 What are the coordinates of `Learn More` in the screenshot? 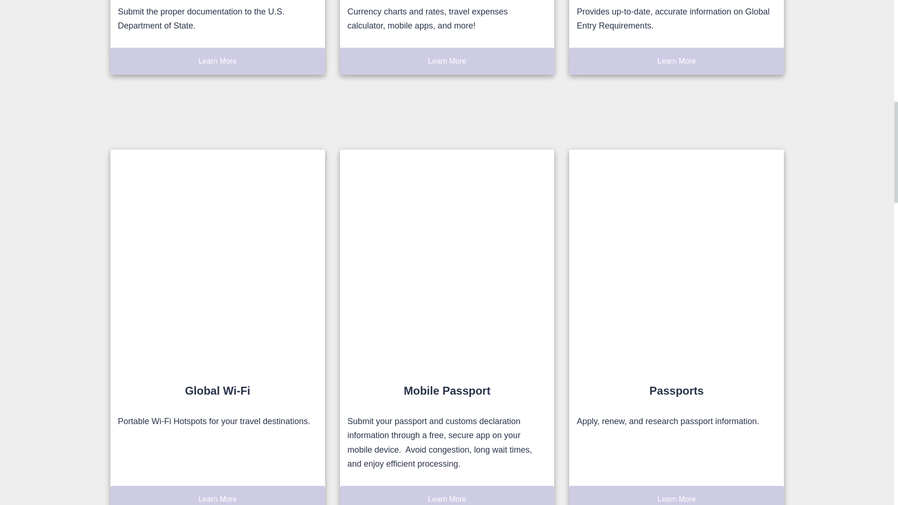 It's located at (676, 495).